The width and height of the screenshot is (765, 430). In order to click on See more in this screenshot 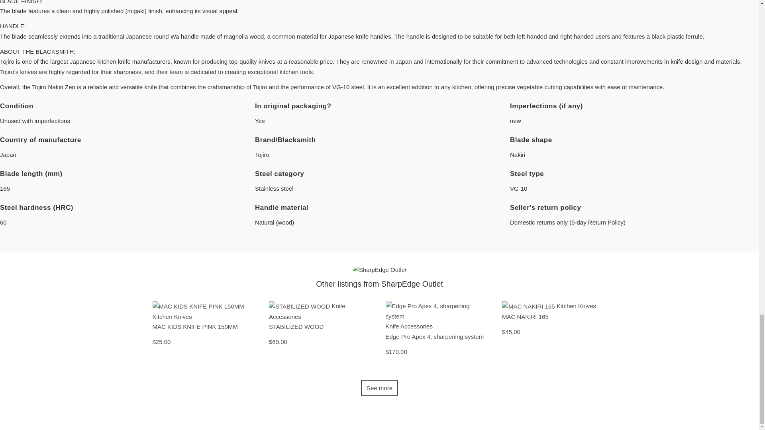, I will do `click(379, 388)`.